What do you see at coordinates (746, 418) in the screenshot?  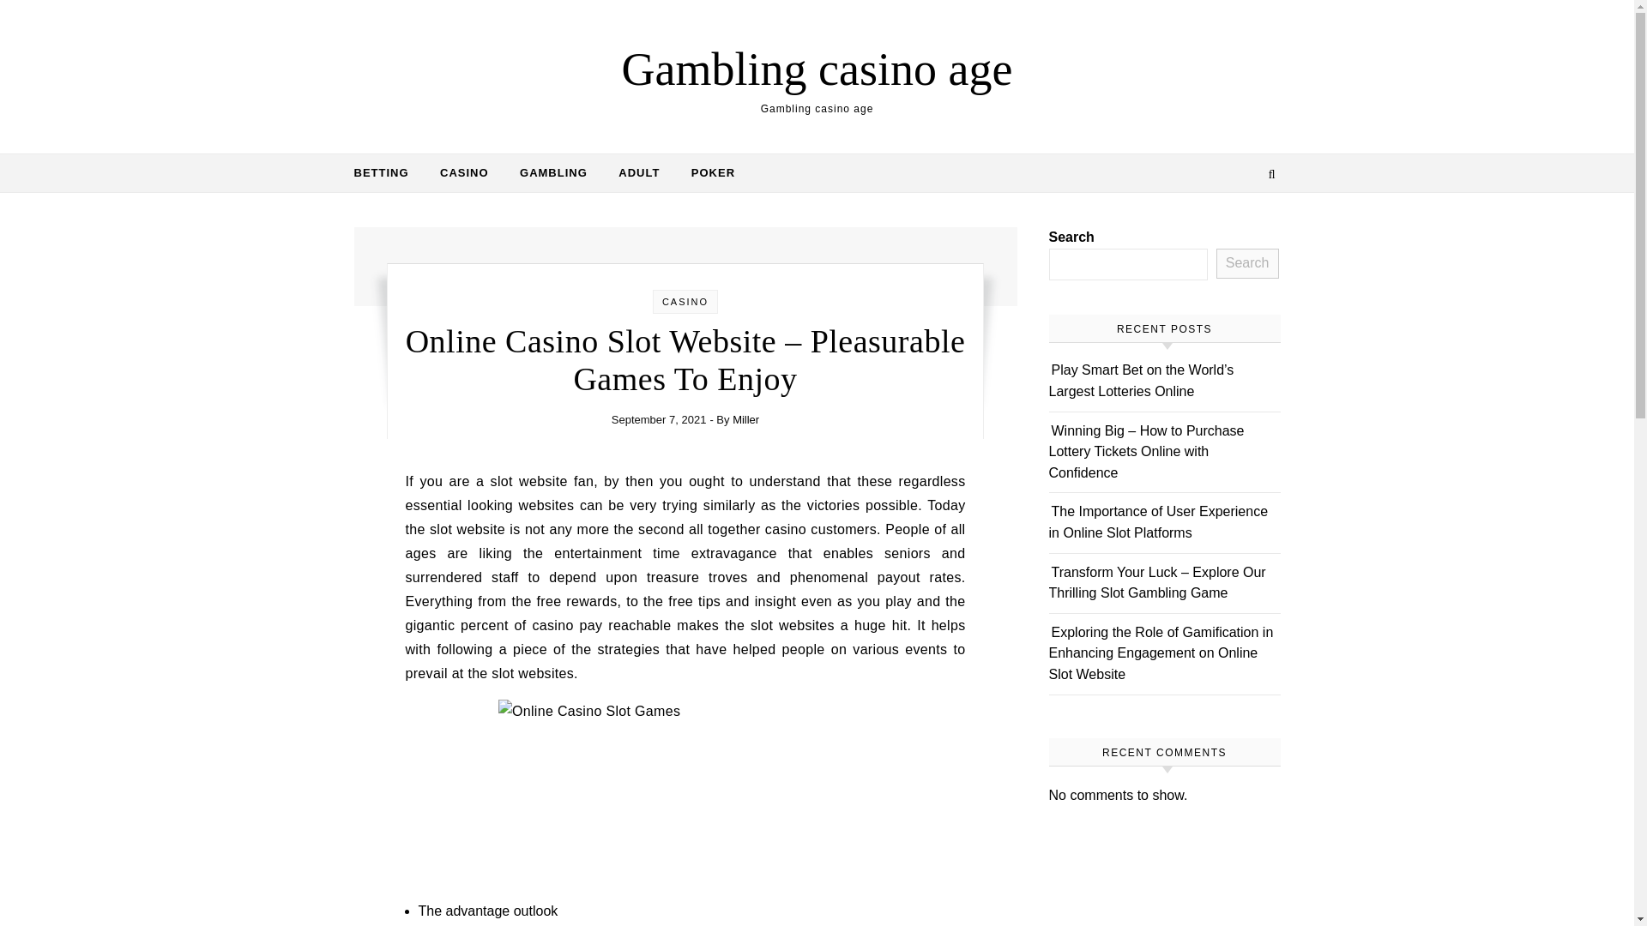 I see `Miller` at bounding box center [746, 418].